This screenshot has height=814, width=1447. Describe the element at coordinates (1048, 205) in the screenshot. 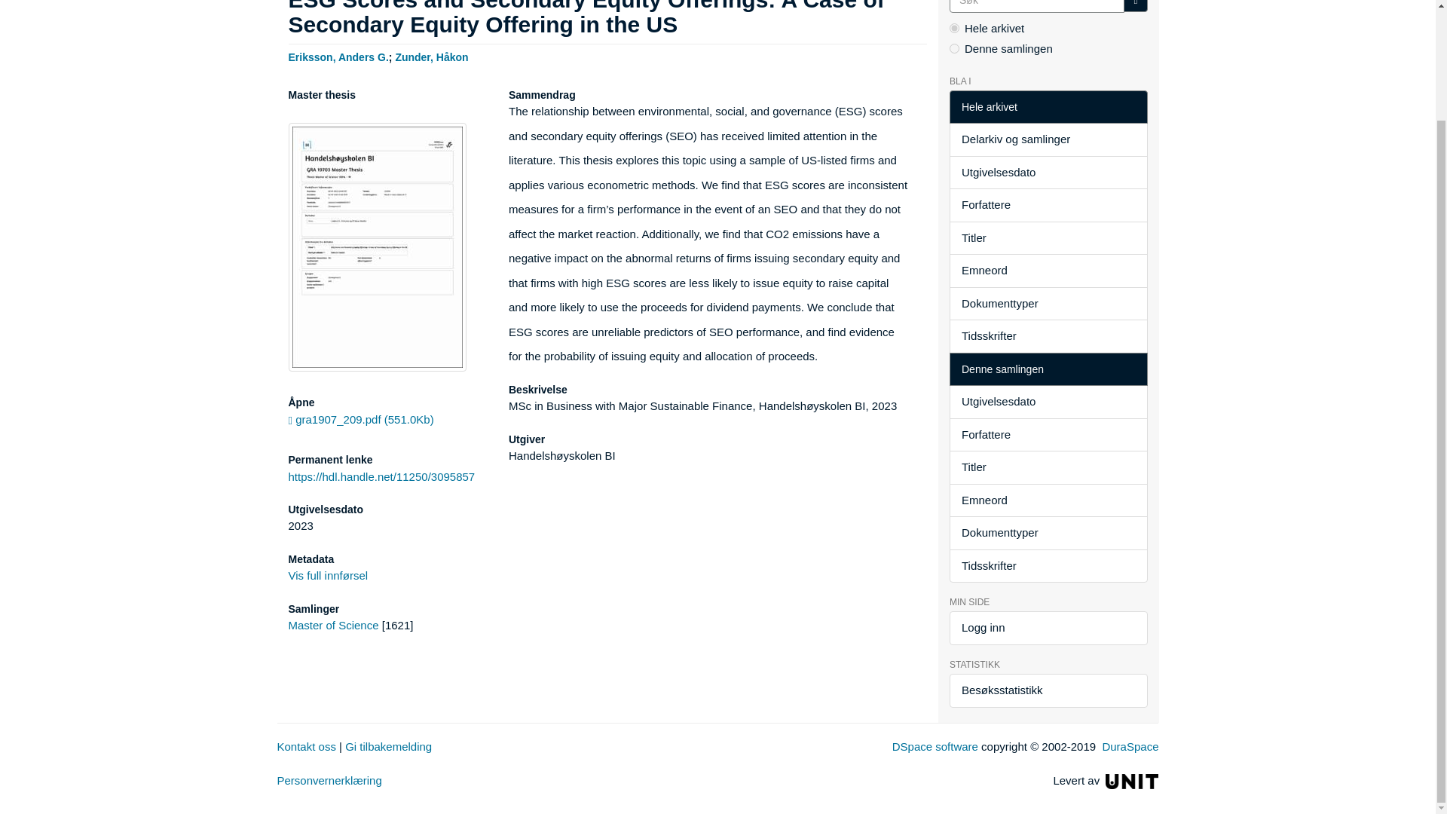

I see `Forfattere` at that location.